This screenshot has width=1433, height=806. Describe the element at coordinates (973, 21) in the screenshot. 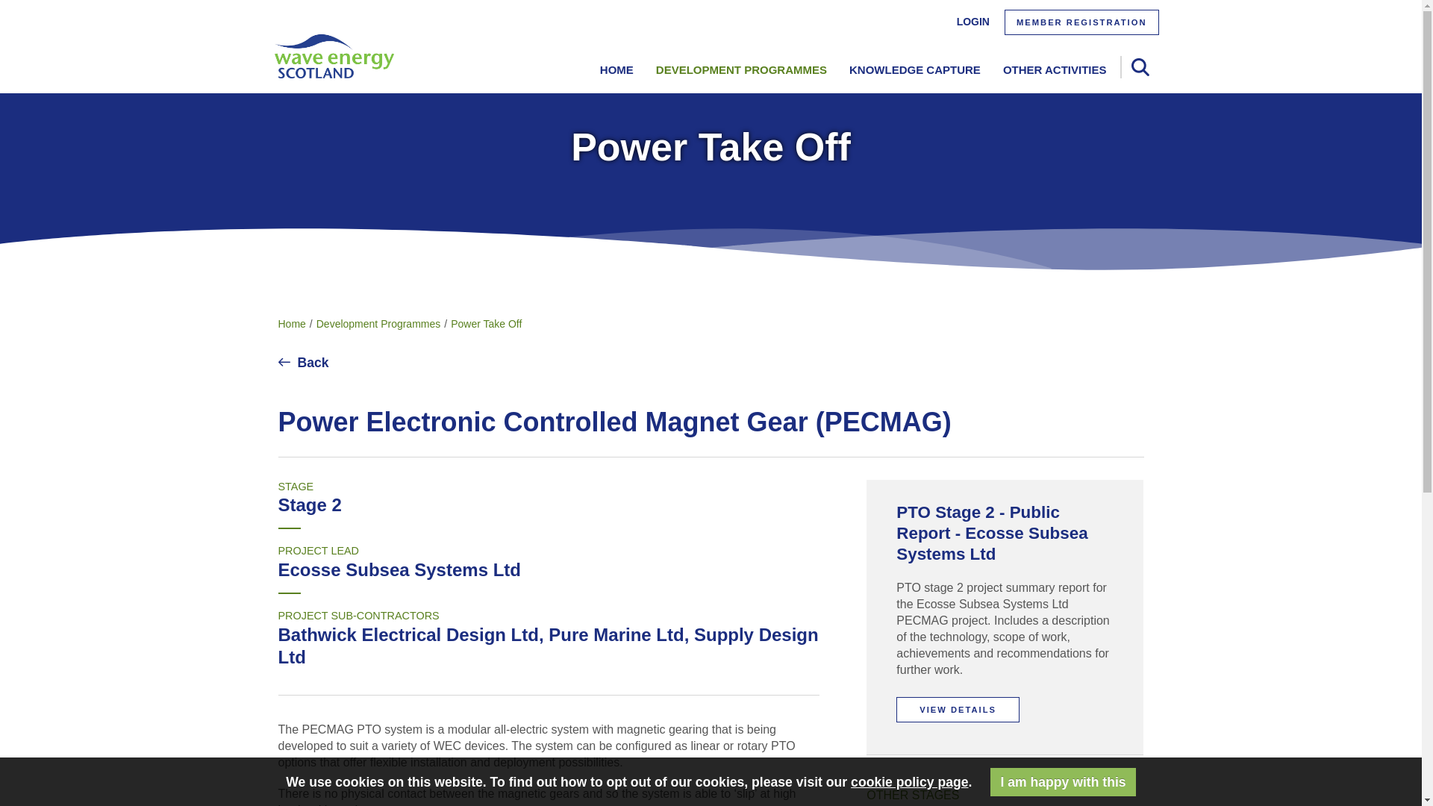

I see `LOGIN` at that location.